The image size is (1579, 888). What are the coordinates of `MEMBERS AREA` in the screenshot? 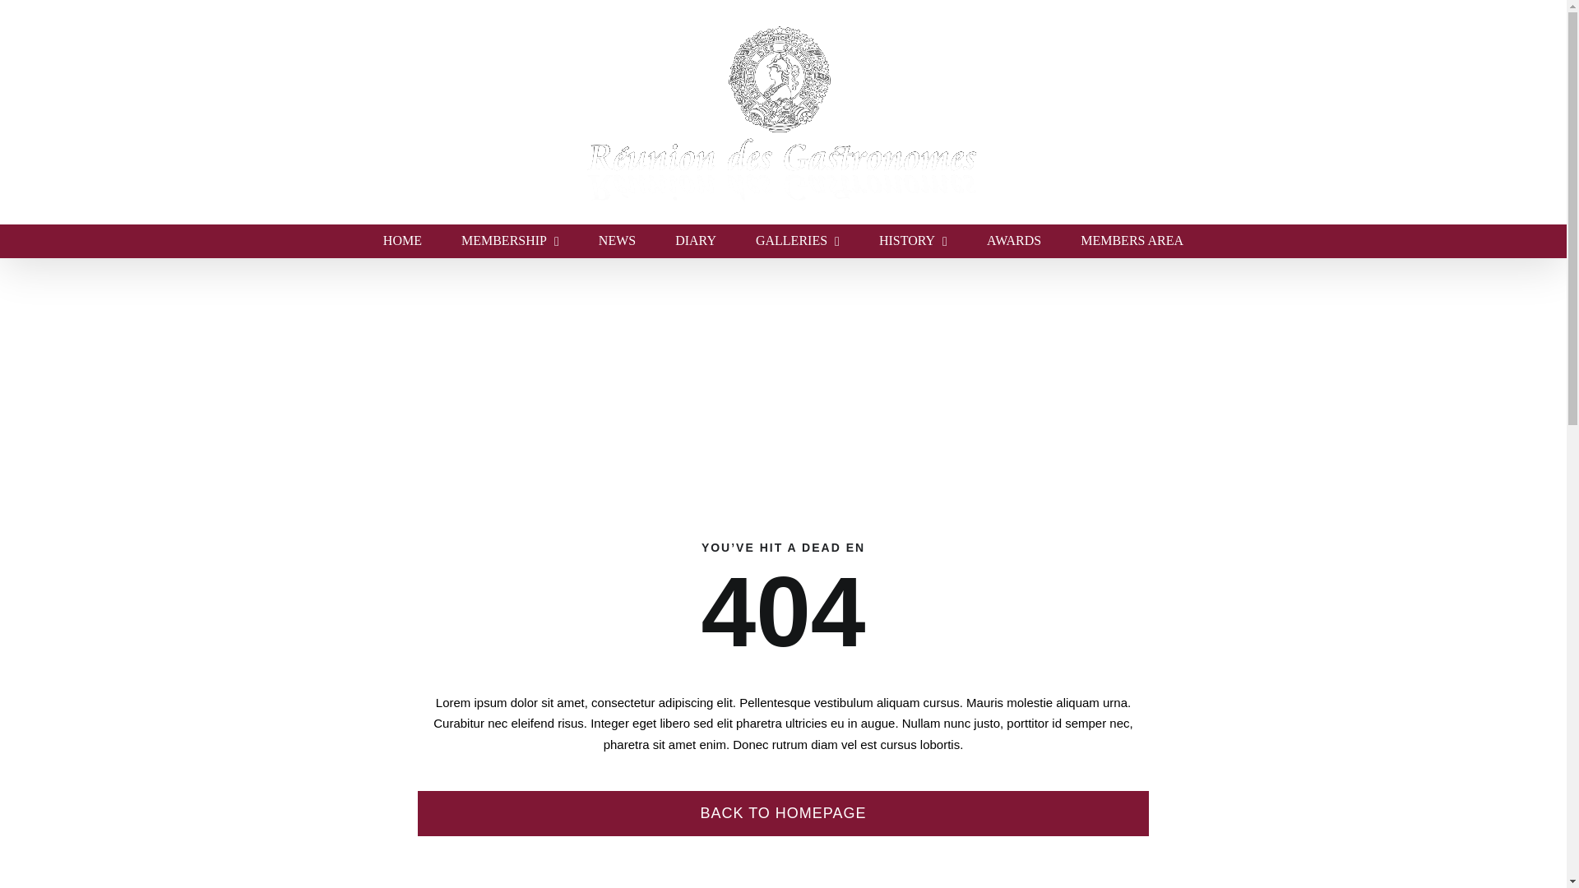 It's located at (1132, 241).